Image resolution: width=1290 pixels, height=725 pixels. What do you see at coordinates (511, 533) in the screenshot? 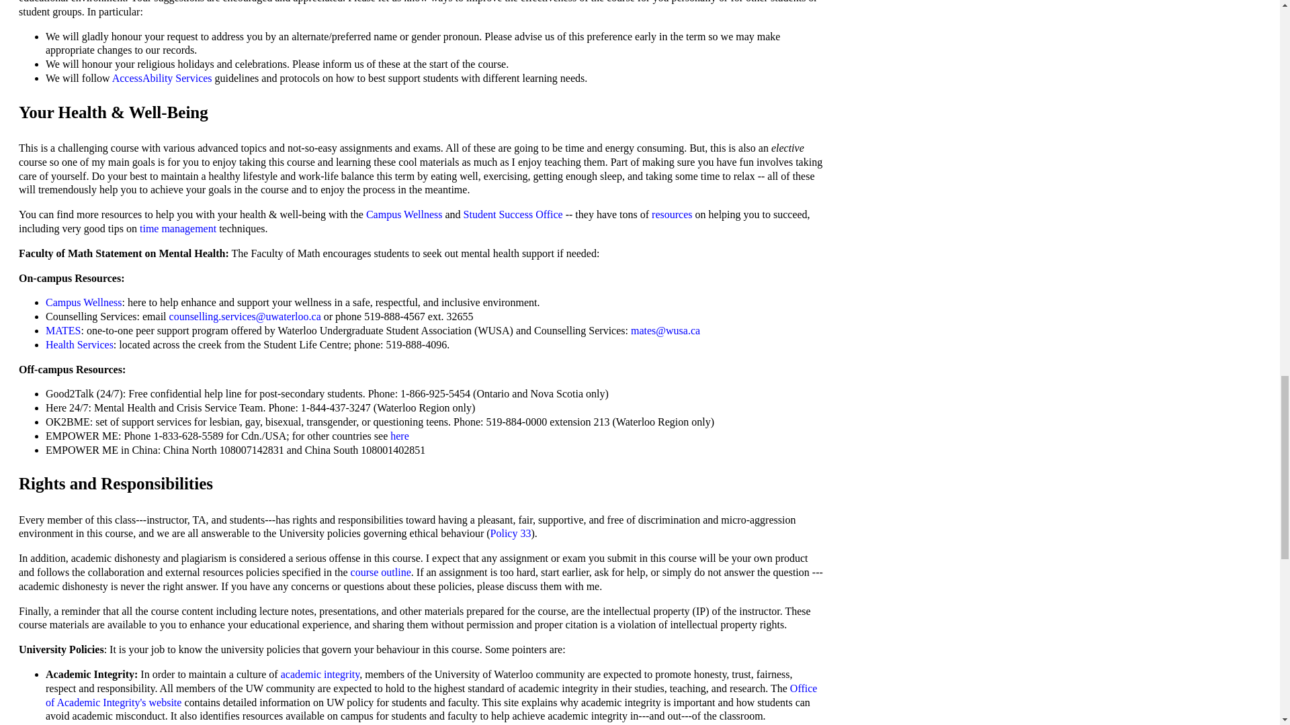
I see `Policy 33` at bounding box center [511, 533].